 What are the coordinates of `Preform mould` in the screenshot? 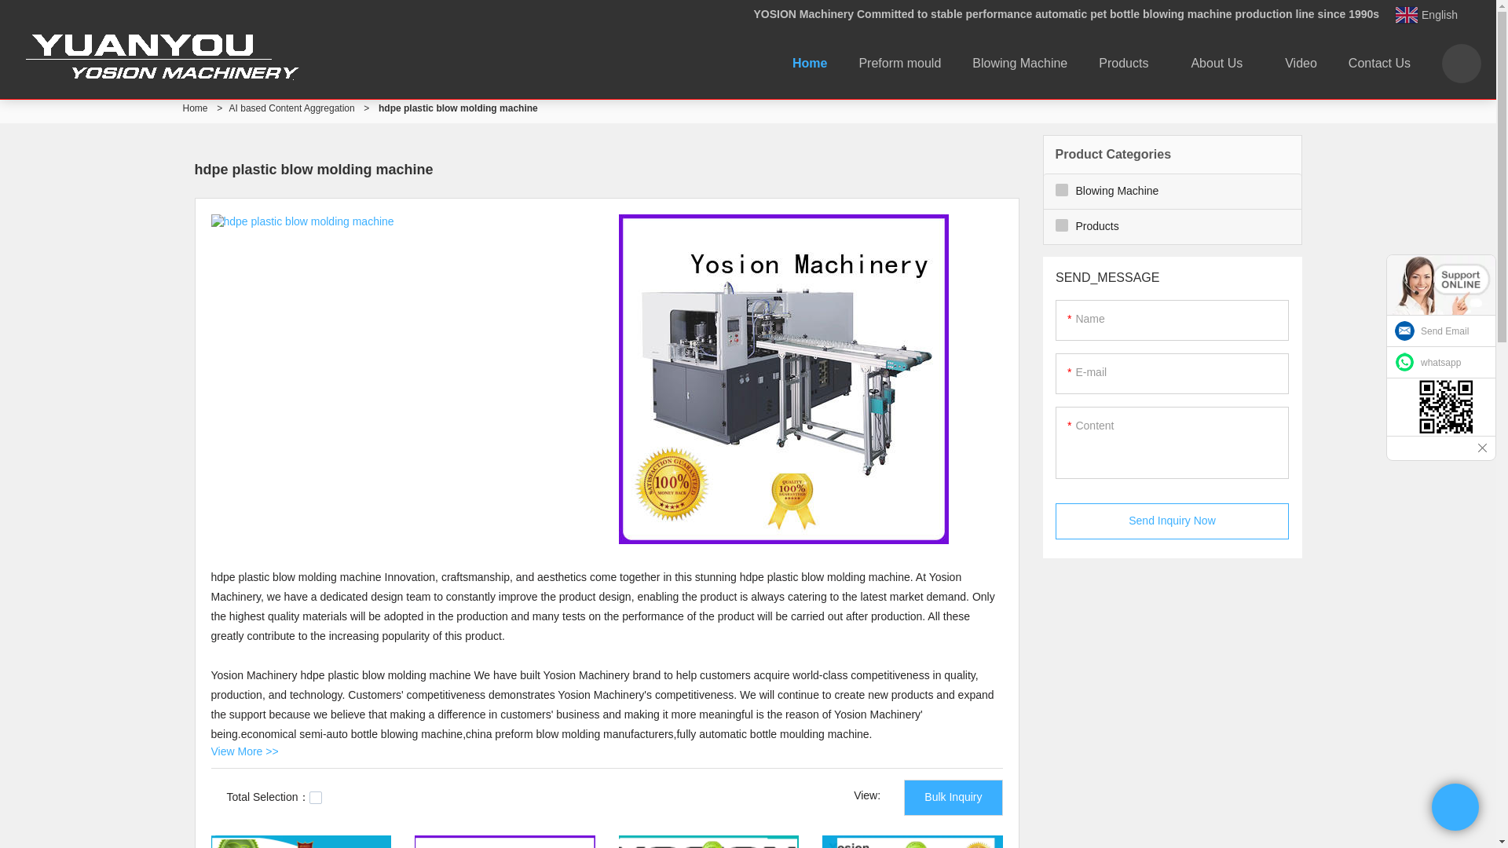 It's located at (899, 63).